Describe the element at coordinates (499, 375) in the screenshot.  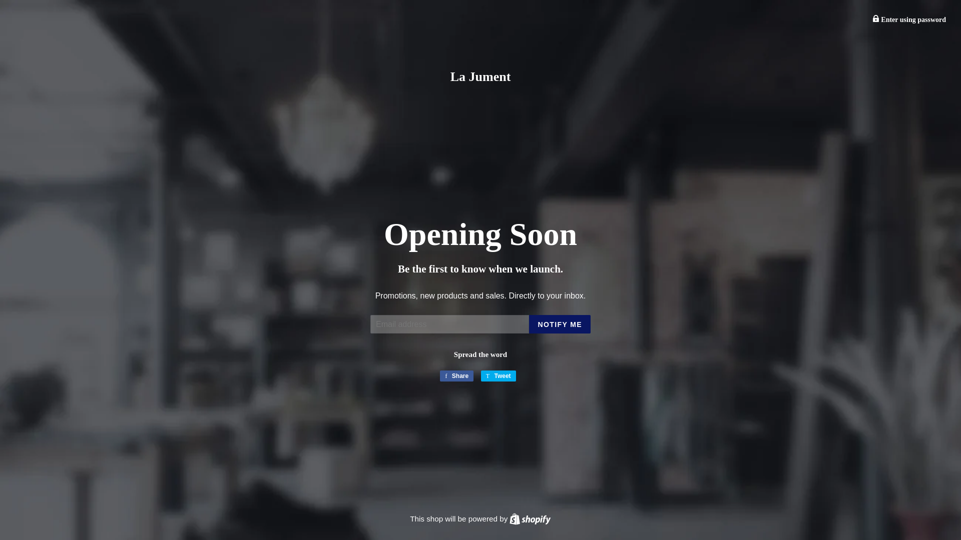
I see `Shopify logo` at that location.